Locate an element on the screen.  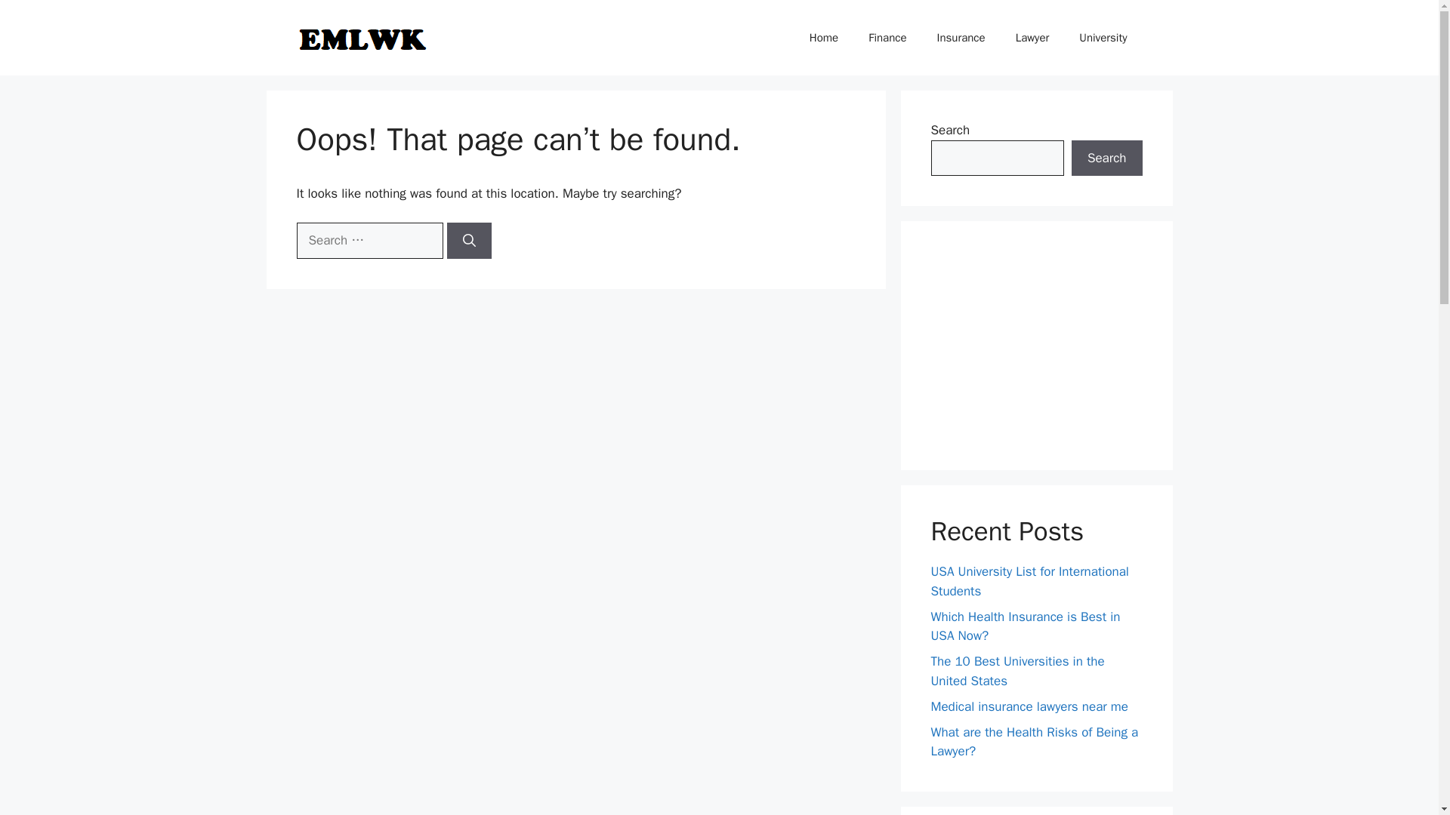
What are the Health Risks of Being a Lawyer? is located at coordinates (1035, 742).